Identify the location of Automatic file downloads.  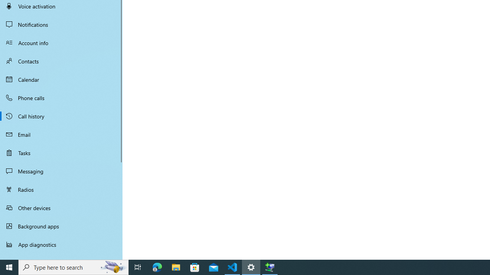
(61, 256).